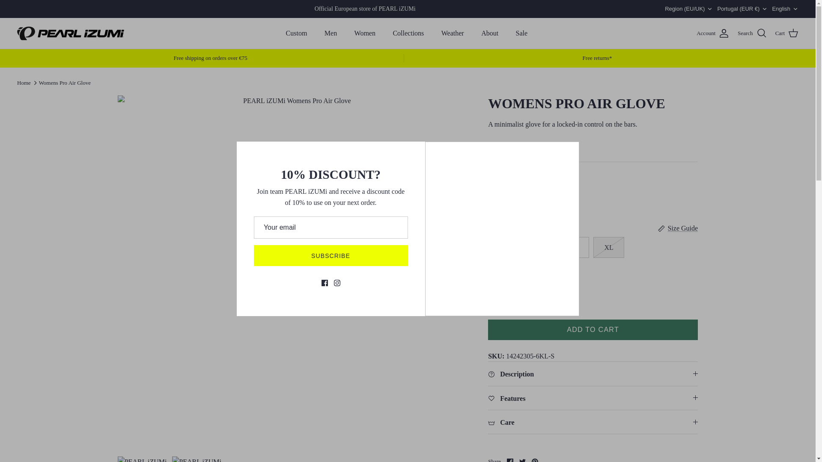 The image size is (822, 462). Describe the element at coordinates (365, 33) in the screenshot. I see `Women` at that location.